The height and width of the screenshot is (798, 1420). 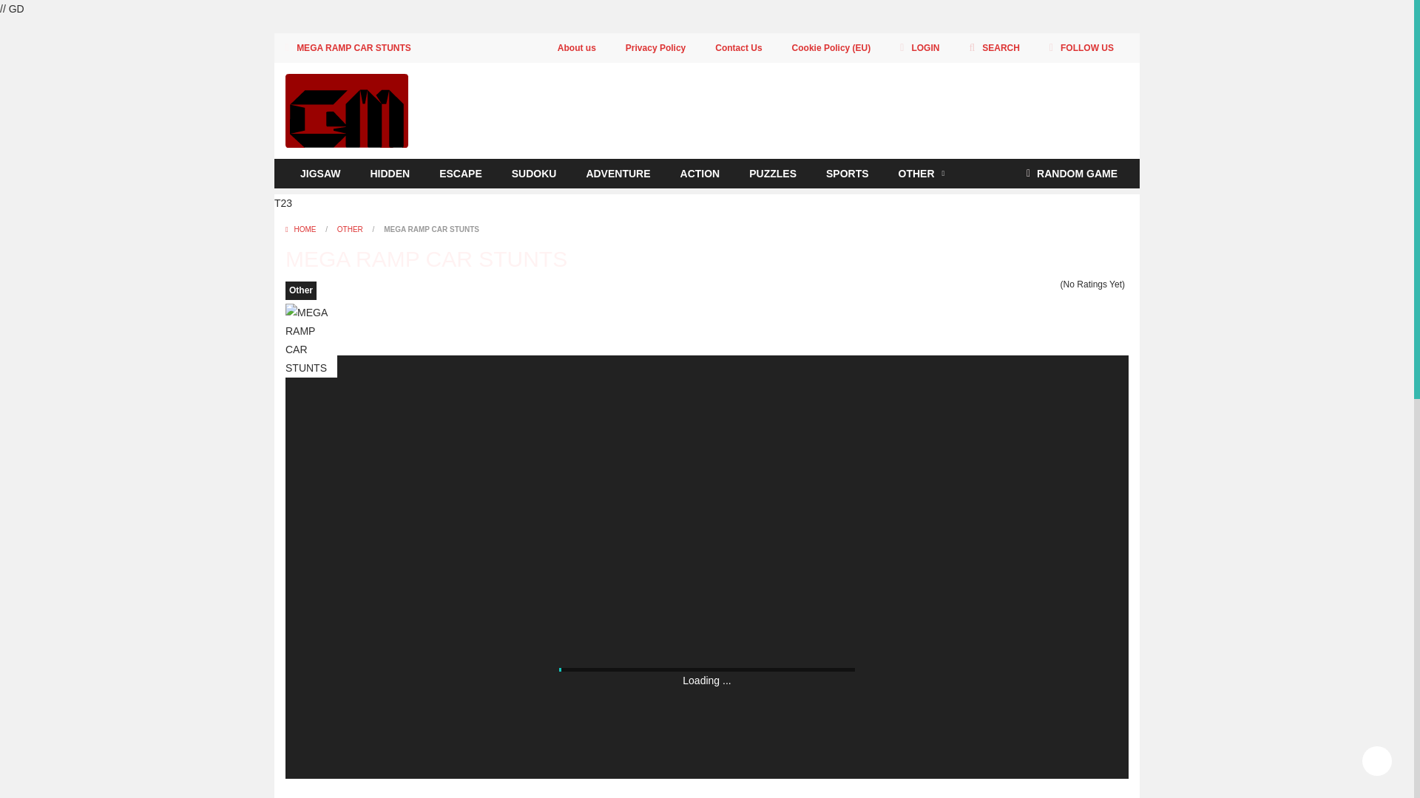 What do you see at coordinates (919, 48) in the screenshot?
I see `LOGIN` at bounding box center [919, 48].